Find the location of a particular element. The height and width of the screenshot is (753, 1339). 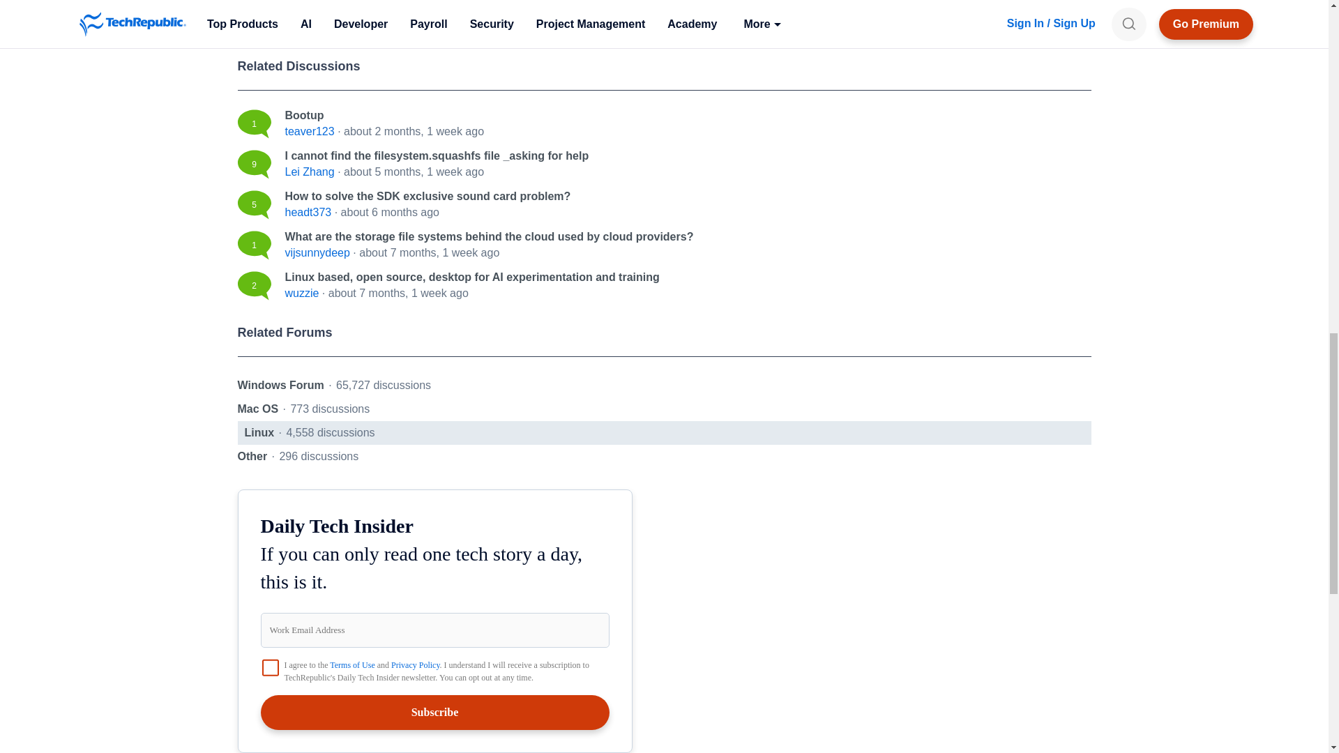

View wuzzie's profile is located at coordinates (301, 293).